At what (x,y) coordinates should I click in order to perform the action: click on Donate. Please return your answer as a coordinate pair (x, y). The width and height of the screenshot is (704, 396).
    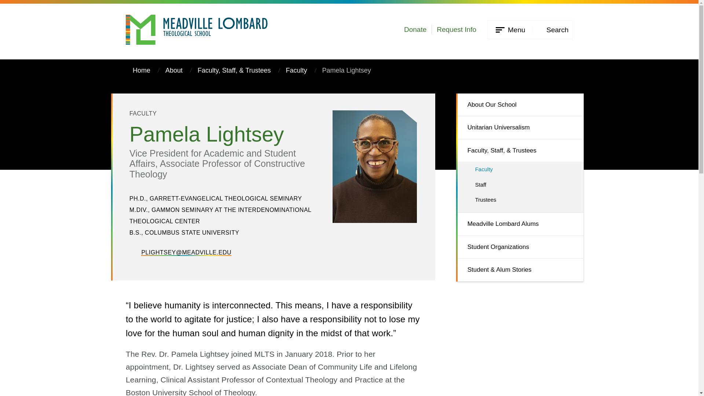
    Looking at the image, I should click on (415, 29).